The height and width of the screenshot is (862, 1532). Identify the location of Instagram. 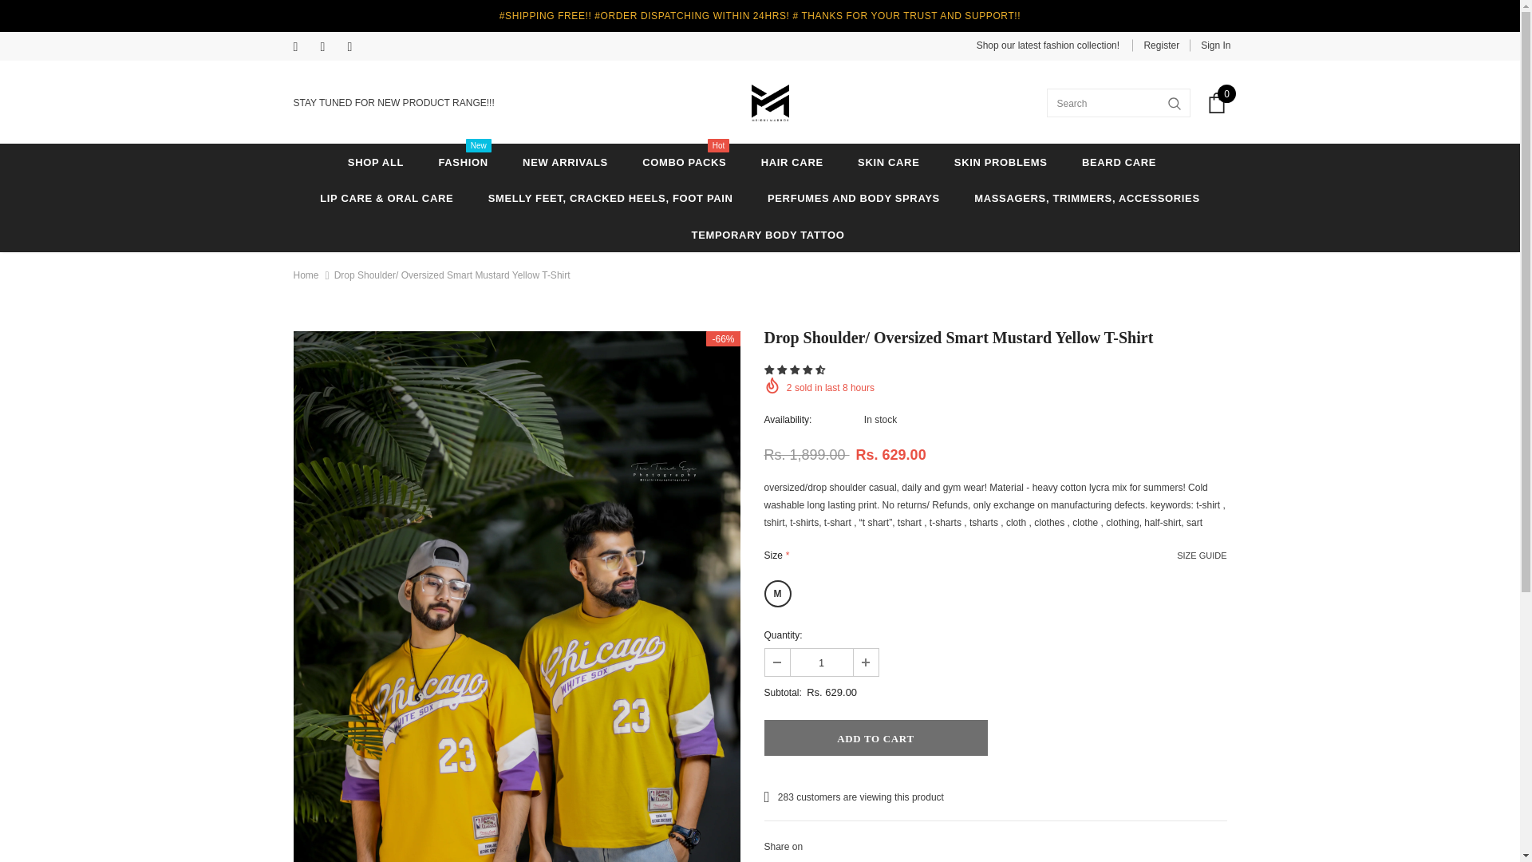
(330, 48).